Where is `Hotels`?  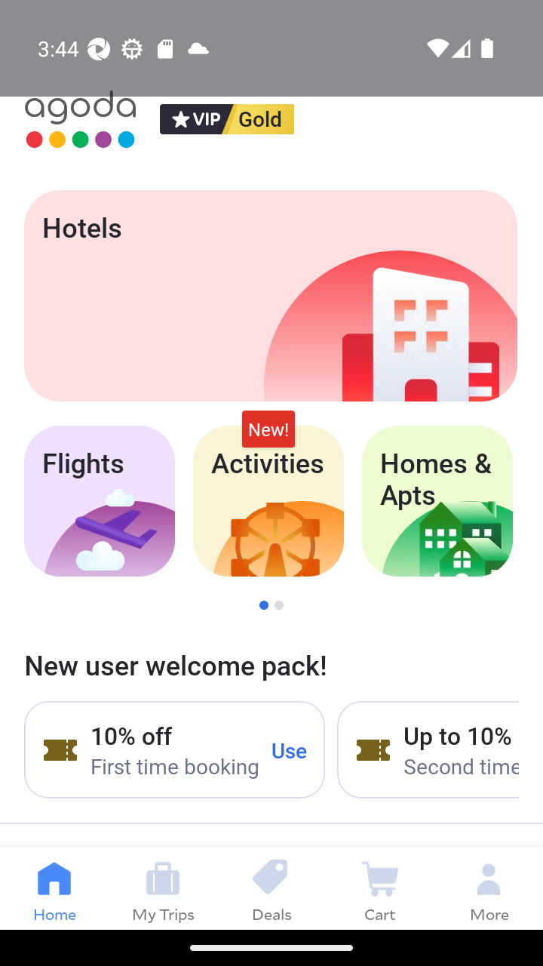 Hotels is located at coordinates (270, 296).